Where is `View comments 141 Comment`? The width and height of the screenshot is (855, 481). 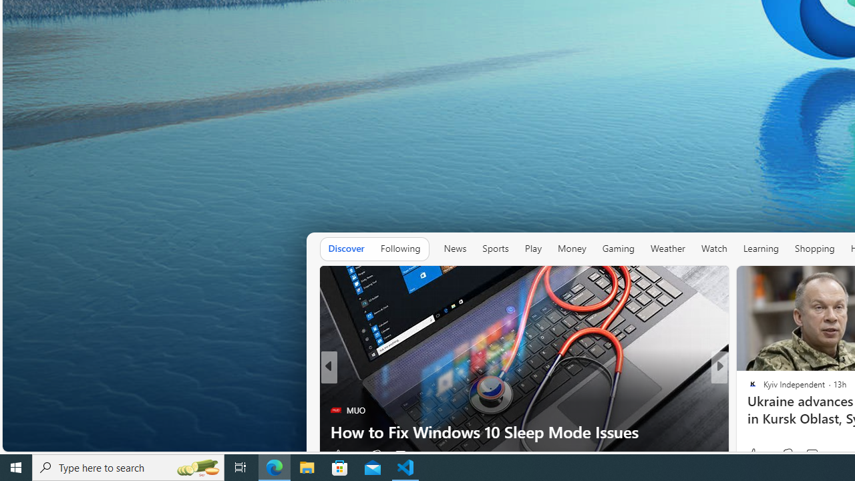
View comments 141 Comment is located at coordinates (820, 455).